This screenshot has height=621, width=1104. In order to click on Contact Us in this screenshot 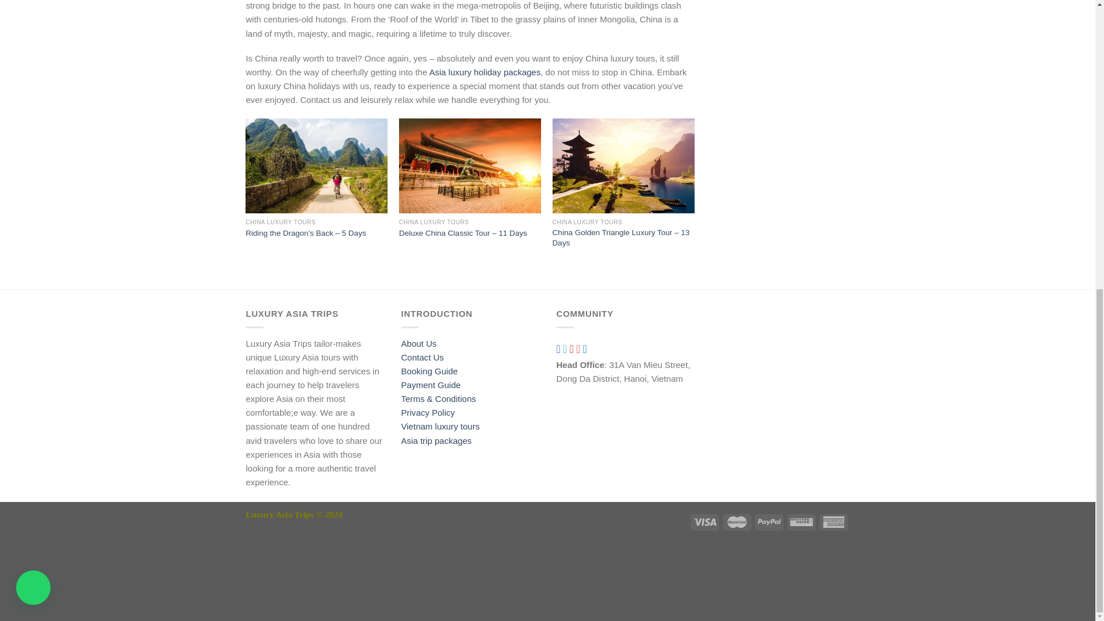, I will do `click(422, 357)`.